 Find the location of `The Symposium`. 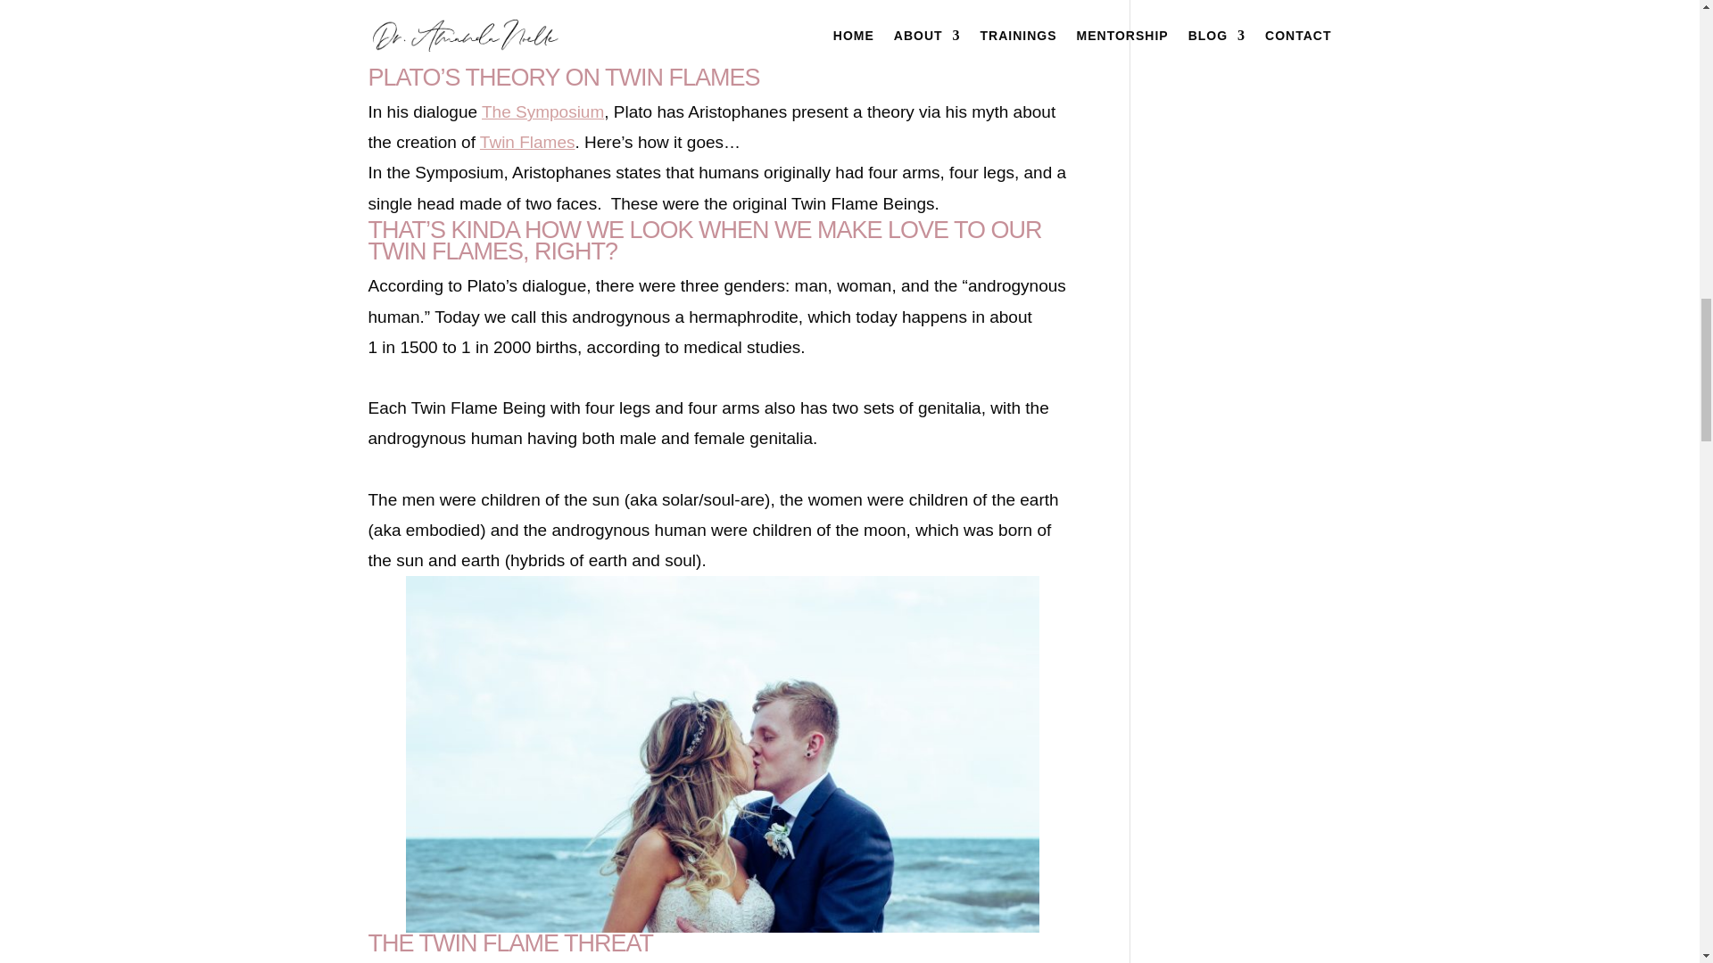

The Symposium is located at coordinates (542, 111).